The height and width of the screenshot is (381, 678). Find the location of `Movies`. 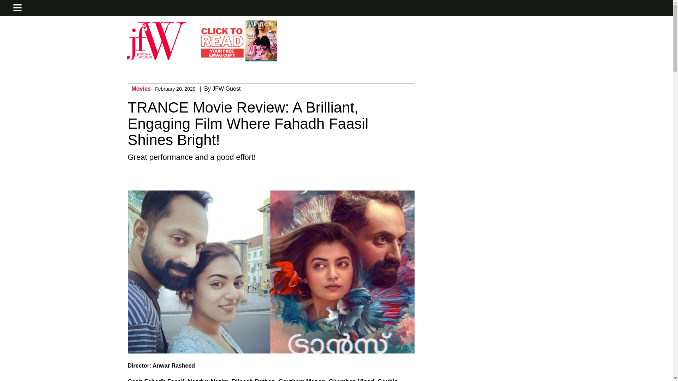

Movies is located at coordinates (169, 24).